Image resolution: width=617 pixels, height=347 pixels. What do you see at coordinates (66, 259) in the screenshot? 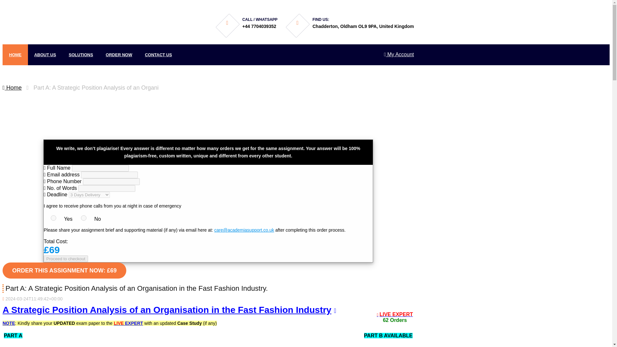
I see `Proceed to checkout` at bounding box center [66, 259].